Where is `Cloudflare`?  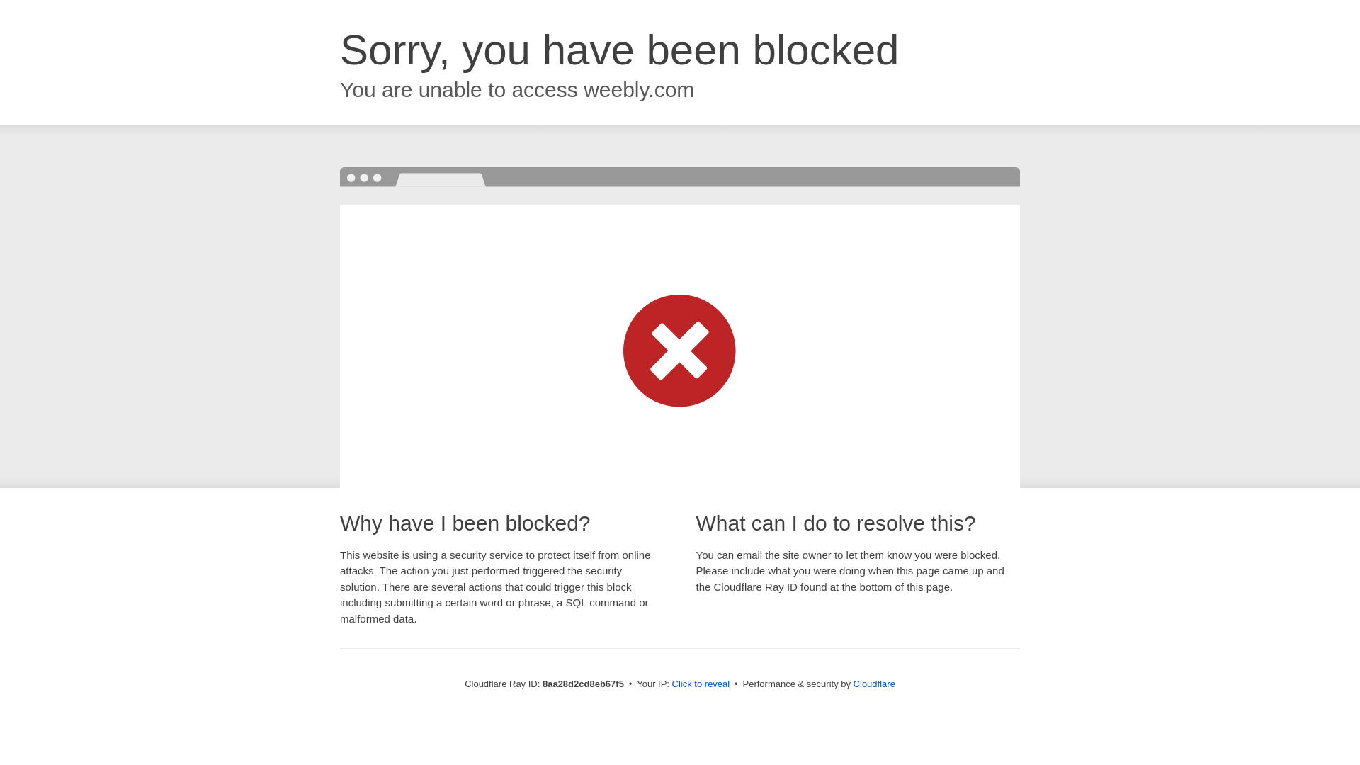
Cloudflare is located at coordinates (874, 684).